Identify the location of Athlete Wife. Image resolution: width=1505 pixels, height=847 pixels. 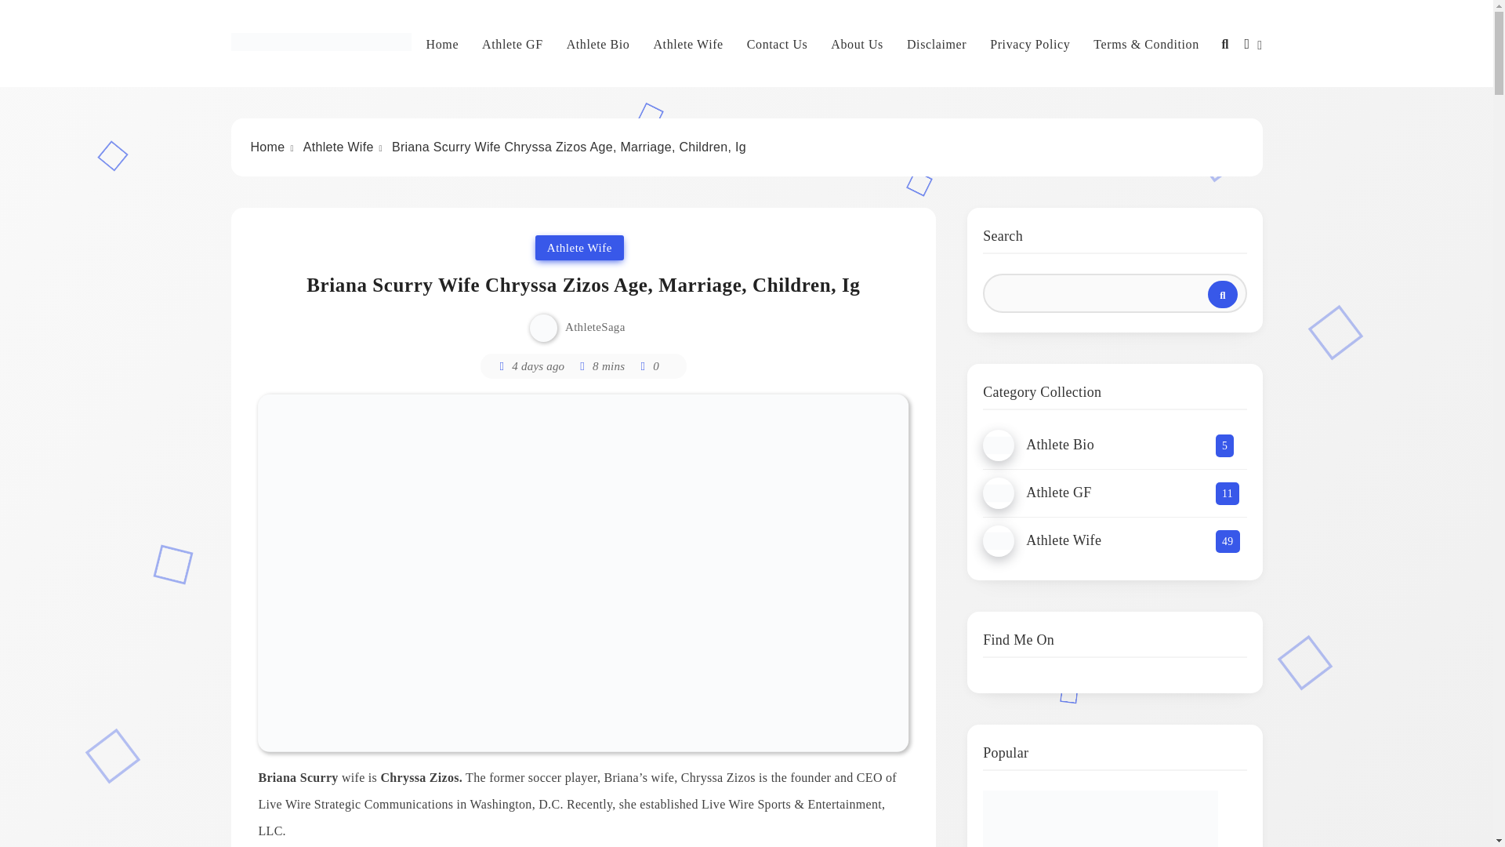
(580, 248).